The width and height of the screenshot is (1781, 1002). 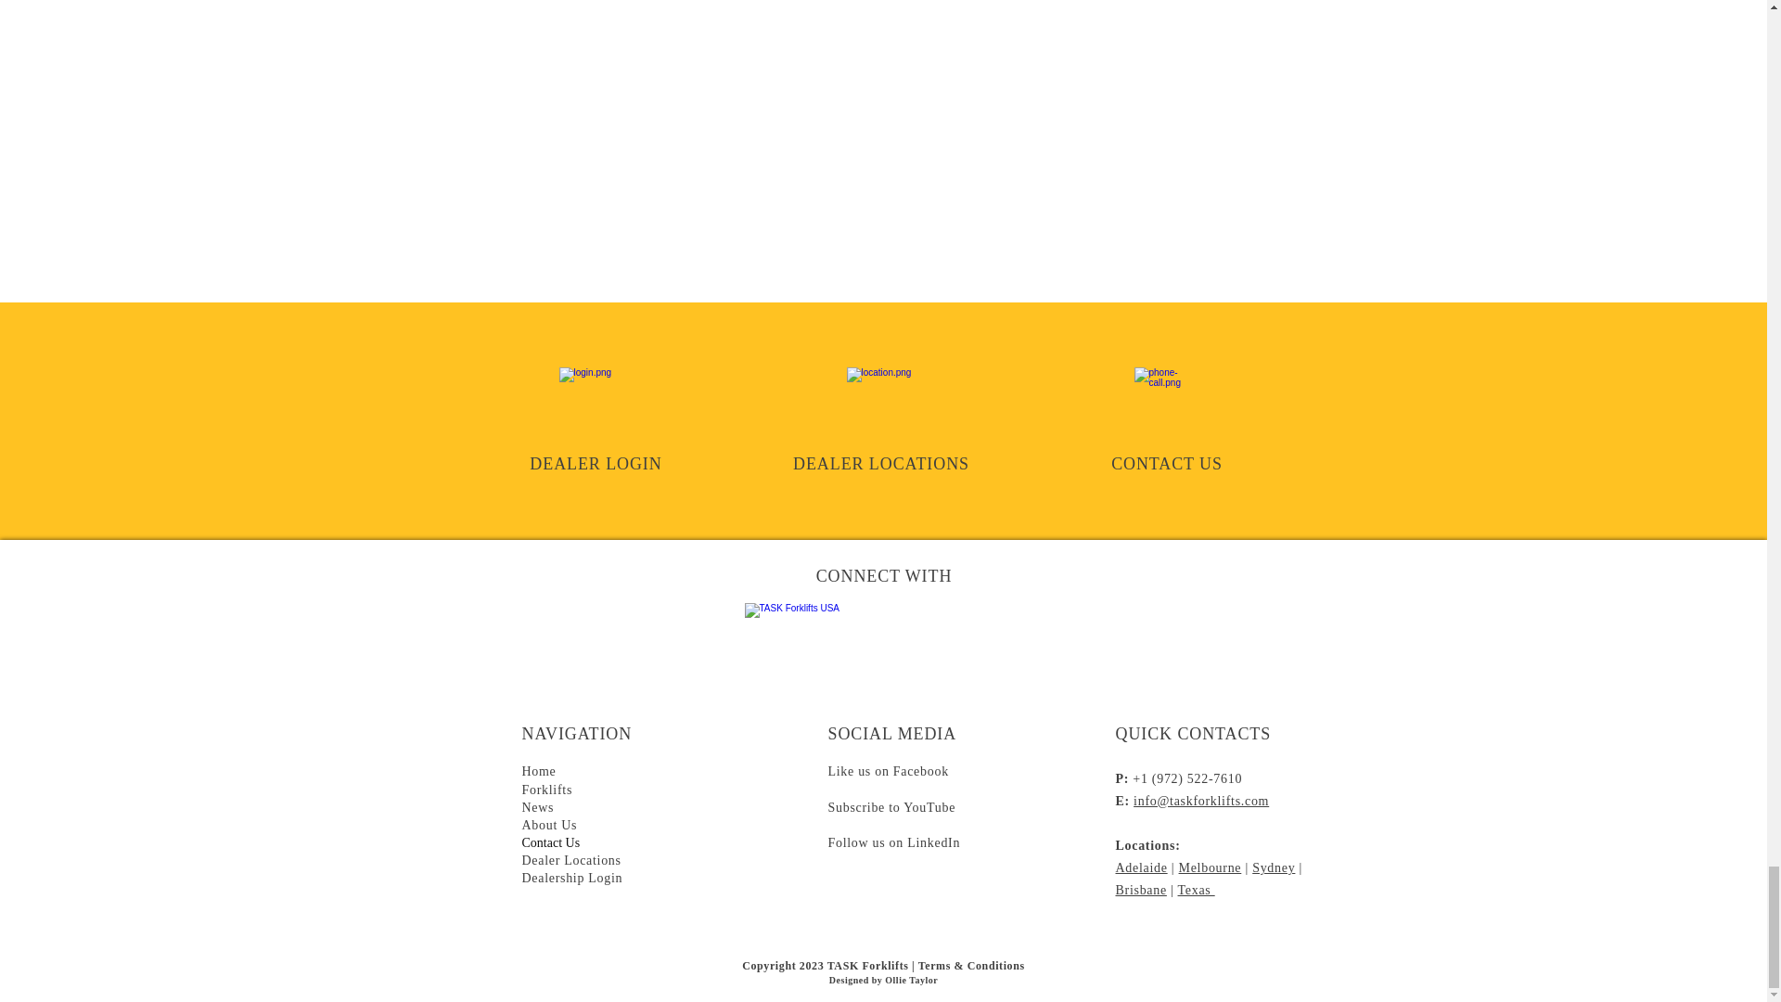 I want to click on DEALER LOCATIONS, so click(x=880, y=464).